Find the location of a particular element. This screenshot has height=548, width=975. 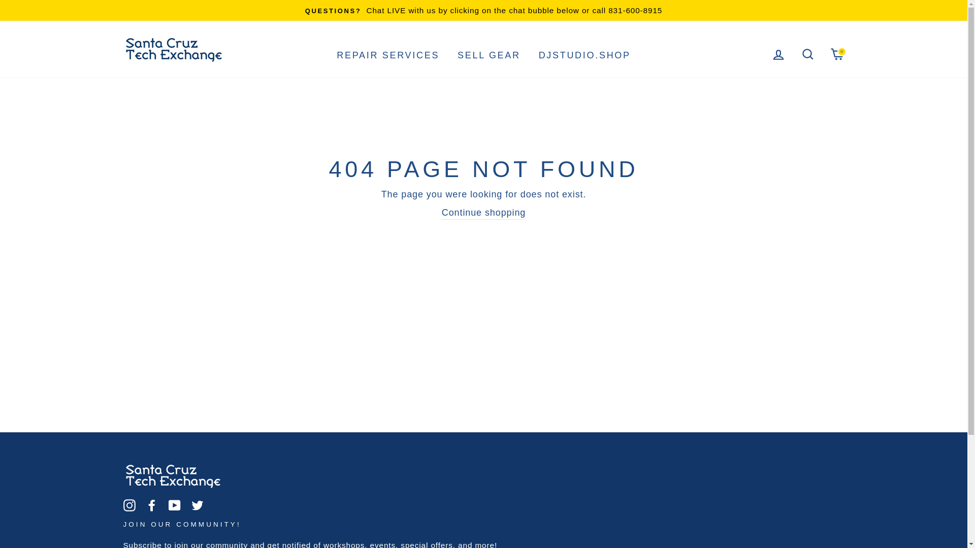

Santa Cruz Tech Exchange on Instagram is located at coordinates (129, 504).